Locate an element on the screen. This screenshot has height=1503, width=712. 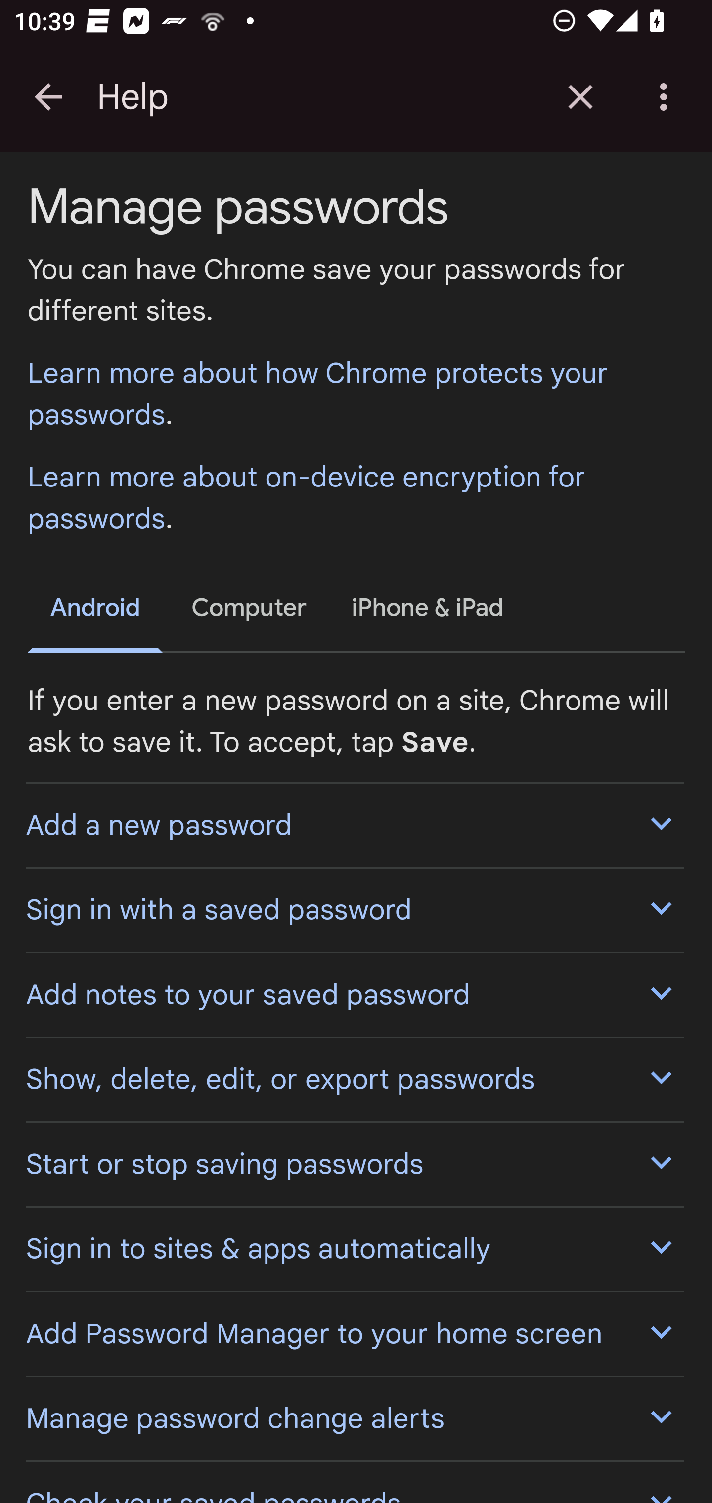
Add Password Manager to your home screen is located at coordinates (354, 1334).